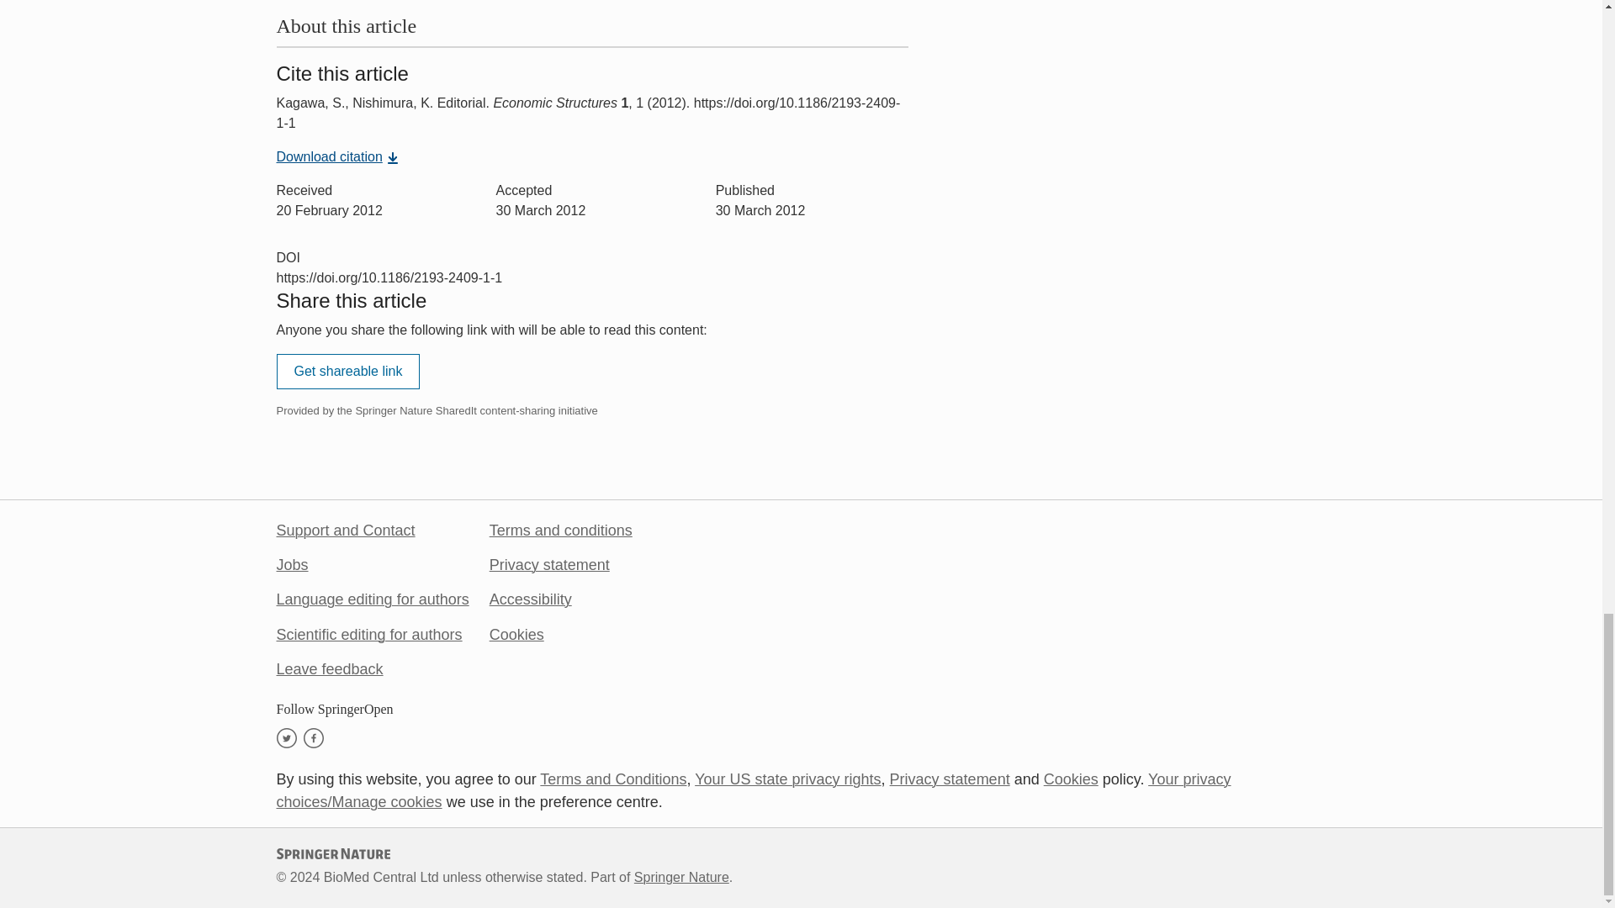  I want to click on Digital Object Identifier, so click(288, 257).